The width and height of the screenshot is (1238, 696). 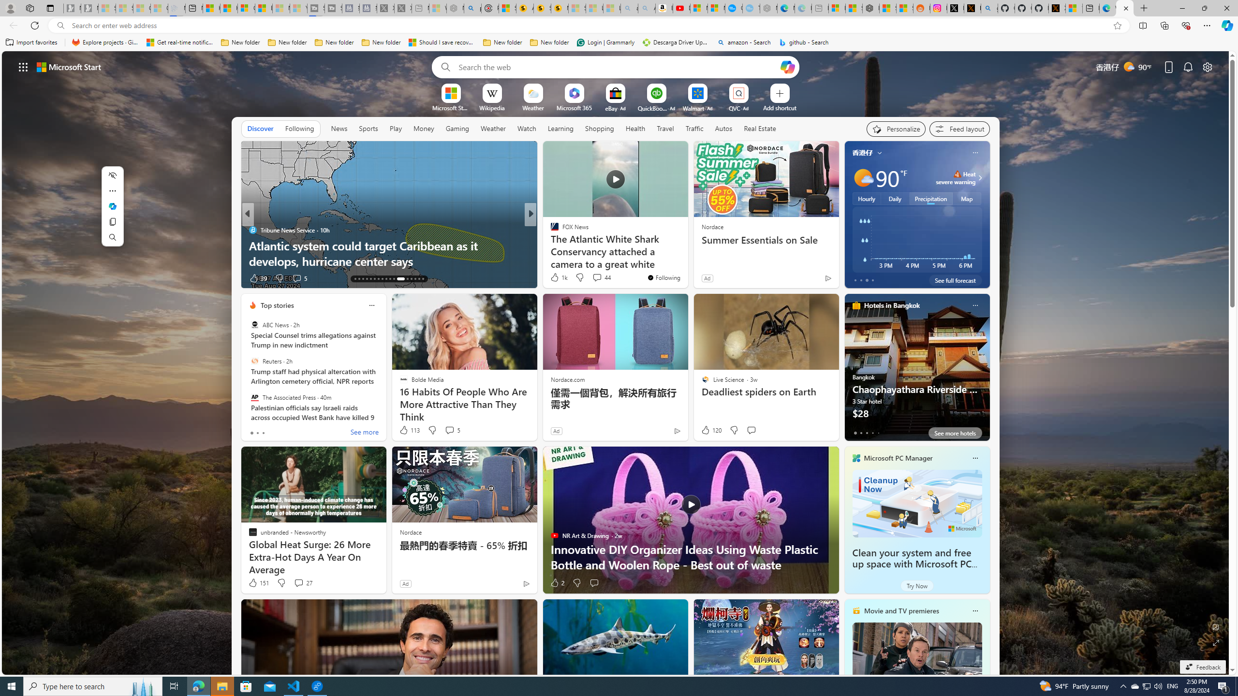 What do you see at coordinates (892, 305) in the screenshot?
I see `Hotels in Bangkok` at bounding box center [892, 305].